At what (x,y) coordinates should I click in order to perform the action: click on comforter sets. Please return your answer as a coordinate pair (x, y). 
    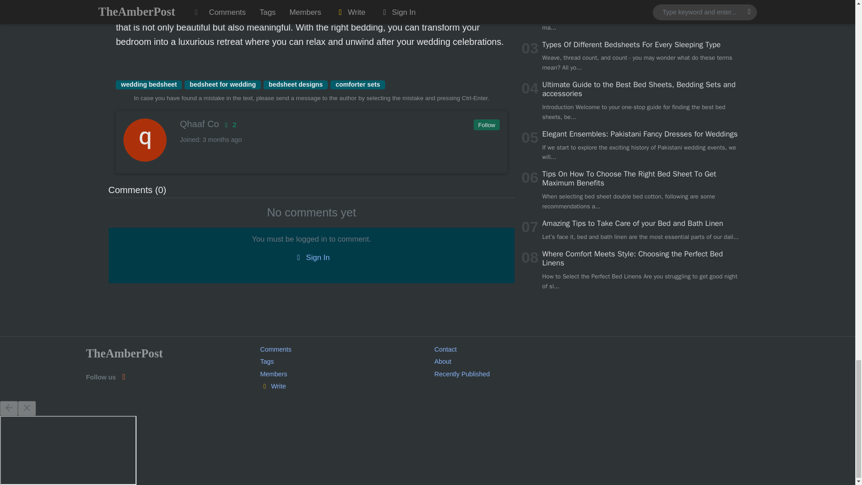
    Looking at the image, I should click on (357, 84).